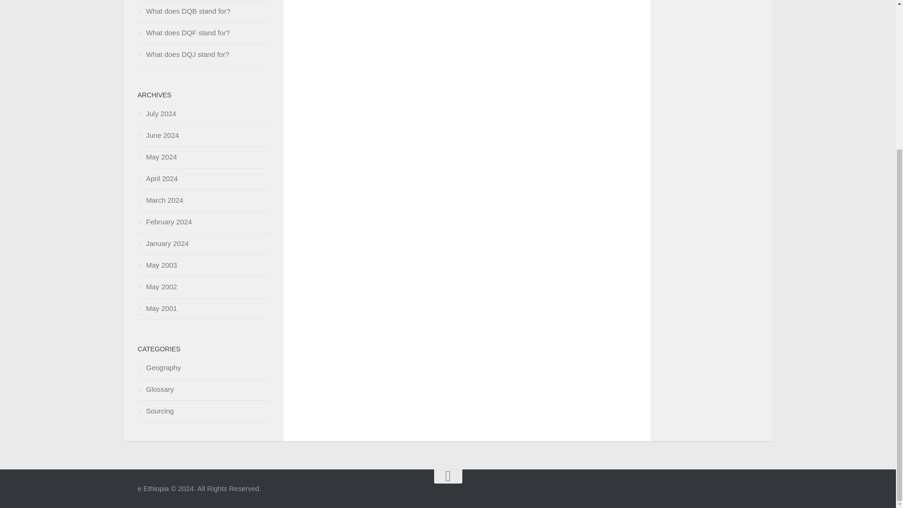 Image resolution: width=903 pixels, height=508 pixels. Describe the element at coordinates (160, 200) in the screenshot. I see `March 2024` at that location.